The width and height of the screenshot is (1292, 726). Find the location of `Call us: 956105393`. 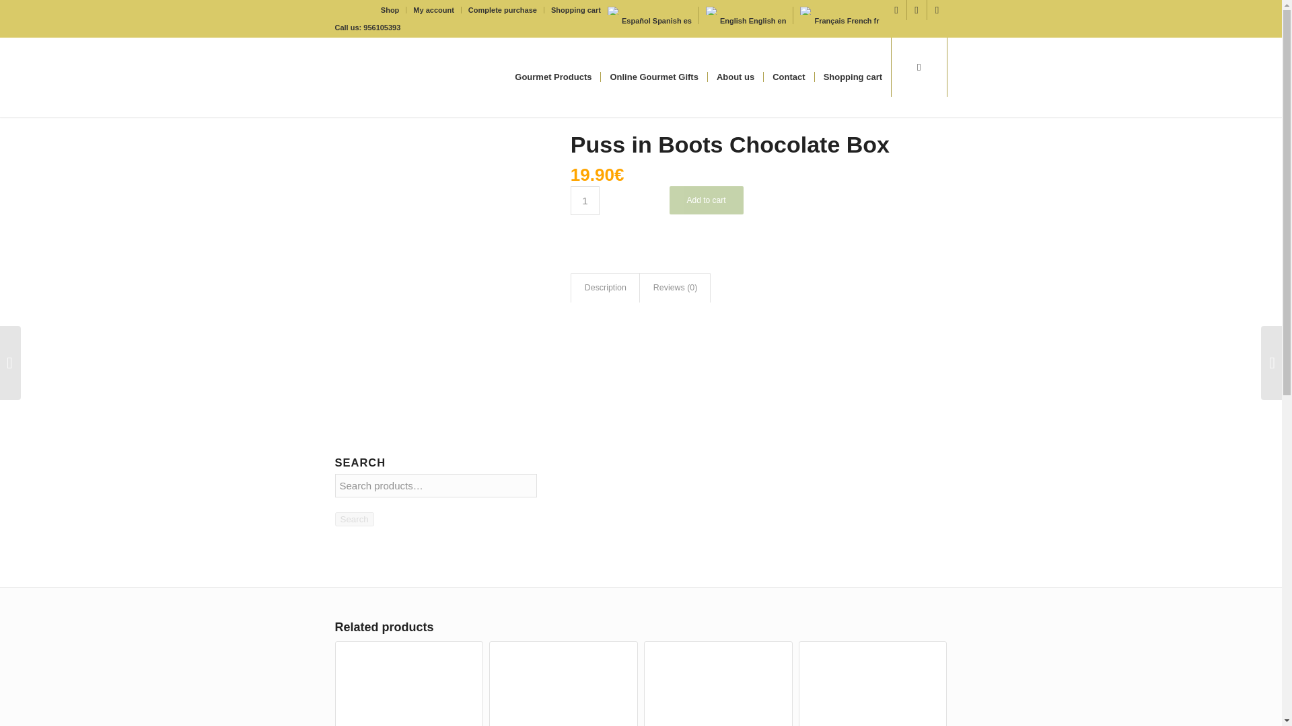

Call us: 956105393 is located at coordinates (367, 27).